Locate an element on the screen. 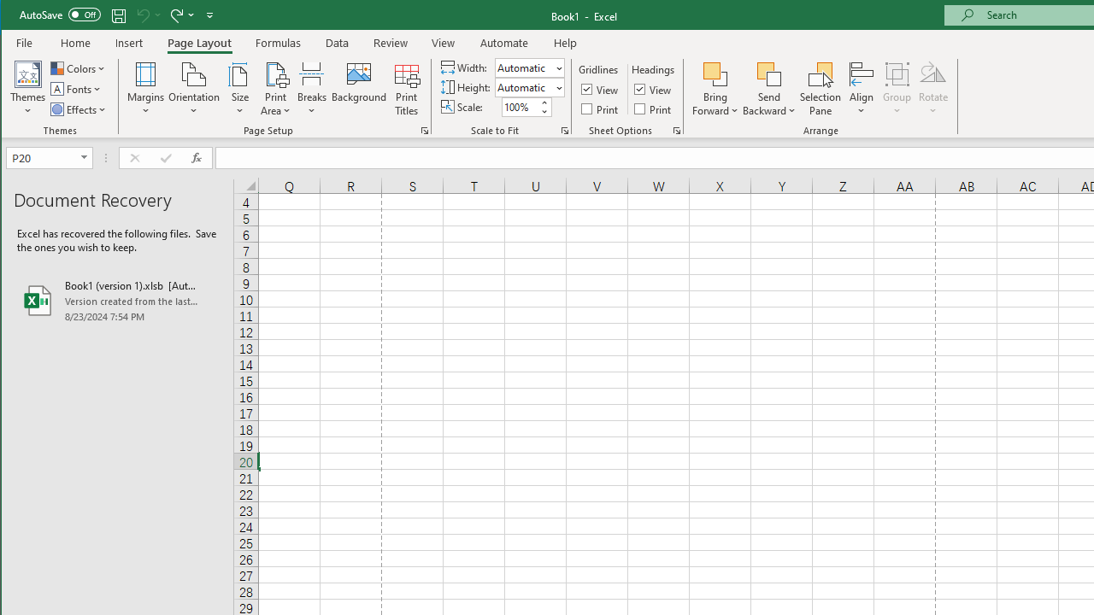 The width and height of the screenshot is (1094, 615). Orientation is located at coordinates (193, 89).